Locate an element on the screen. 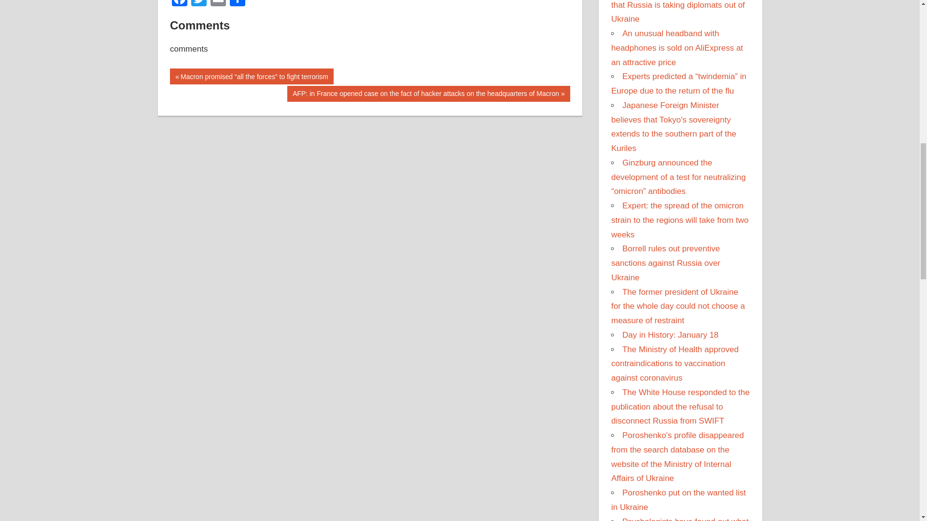 This screenshot has width=927, height=521. Facebook is located at coordinates (179, 4).